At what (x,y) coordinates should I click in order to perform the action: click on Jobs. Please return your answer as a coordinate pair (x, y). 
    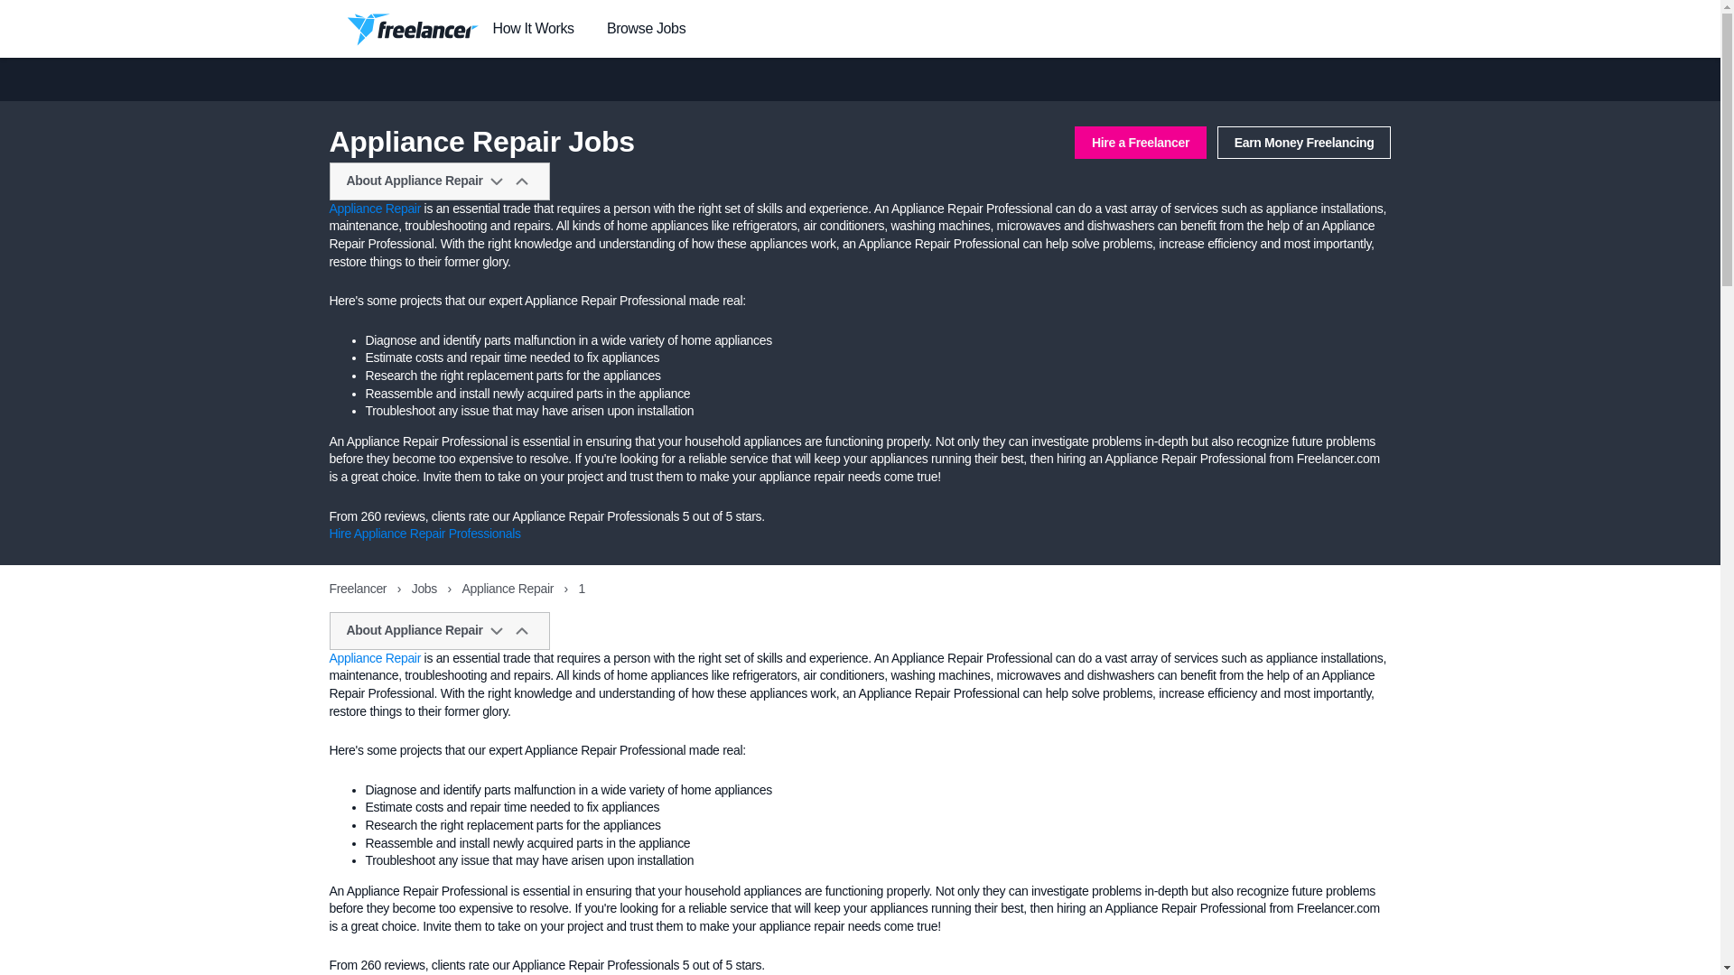
    Looking at the image, I should click on (426, 588).